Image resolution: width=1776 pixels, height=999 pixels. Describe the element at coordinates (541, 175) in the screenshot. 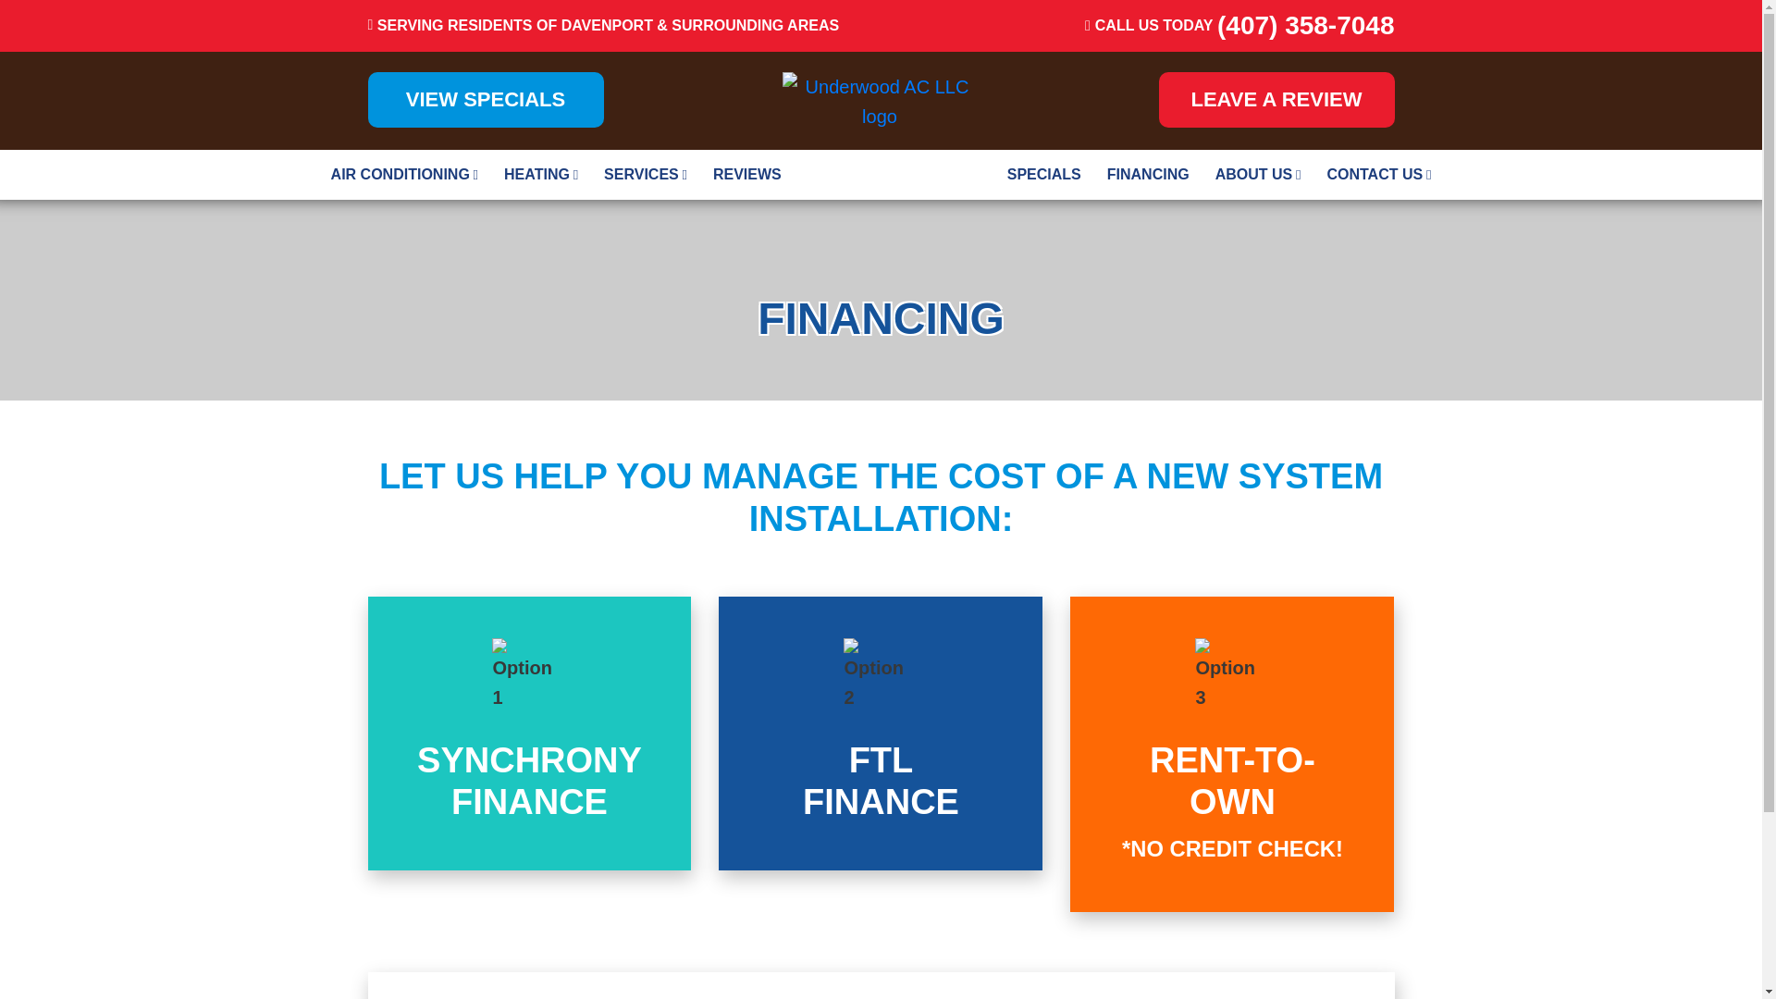

I see `ABOUT US` at that location.